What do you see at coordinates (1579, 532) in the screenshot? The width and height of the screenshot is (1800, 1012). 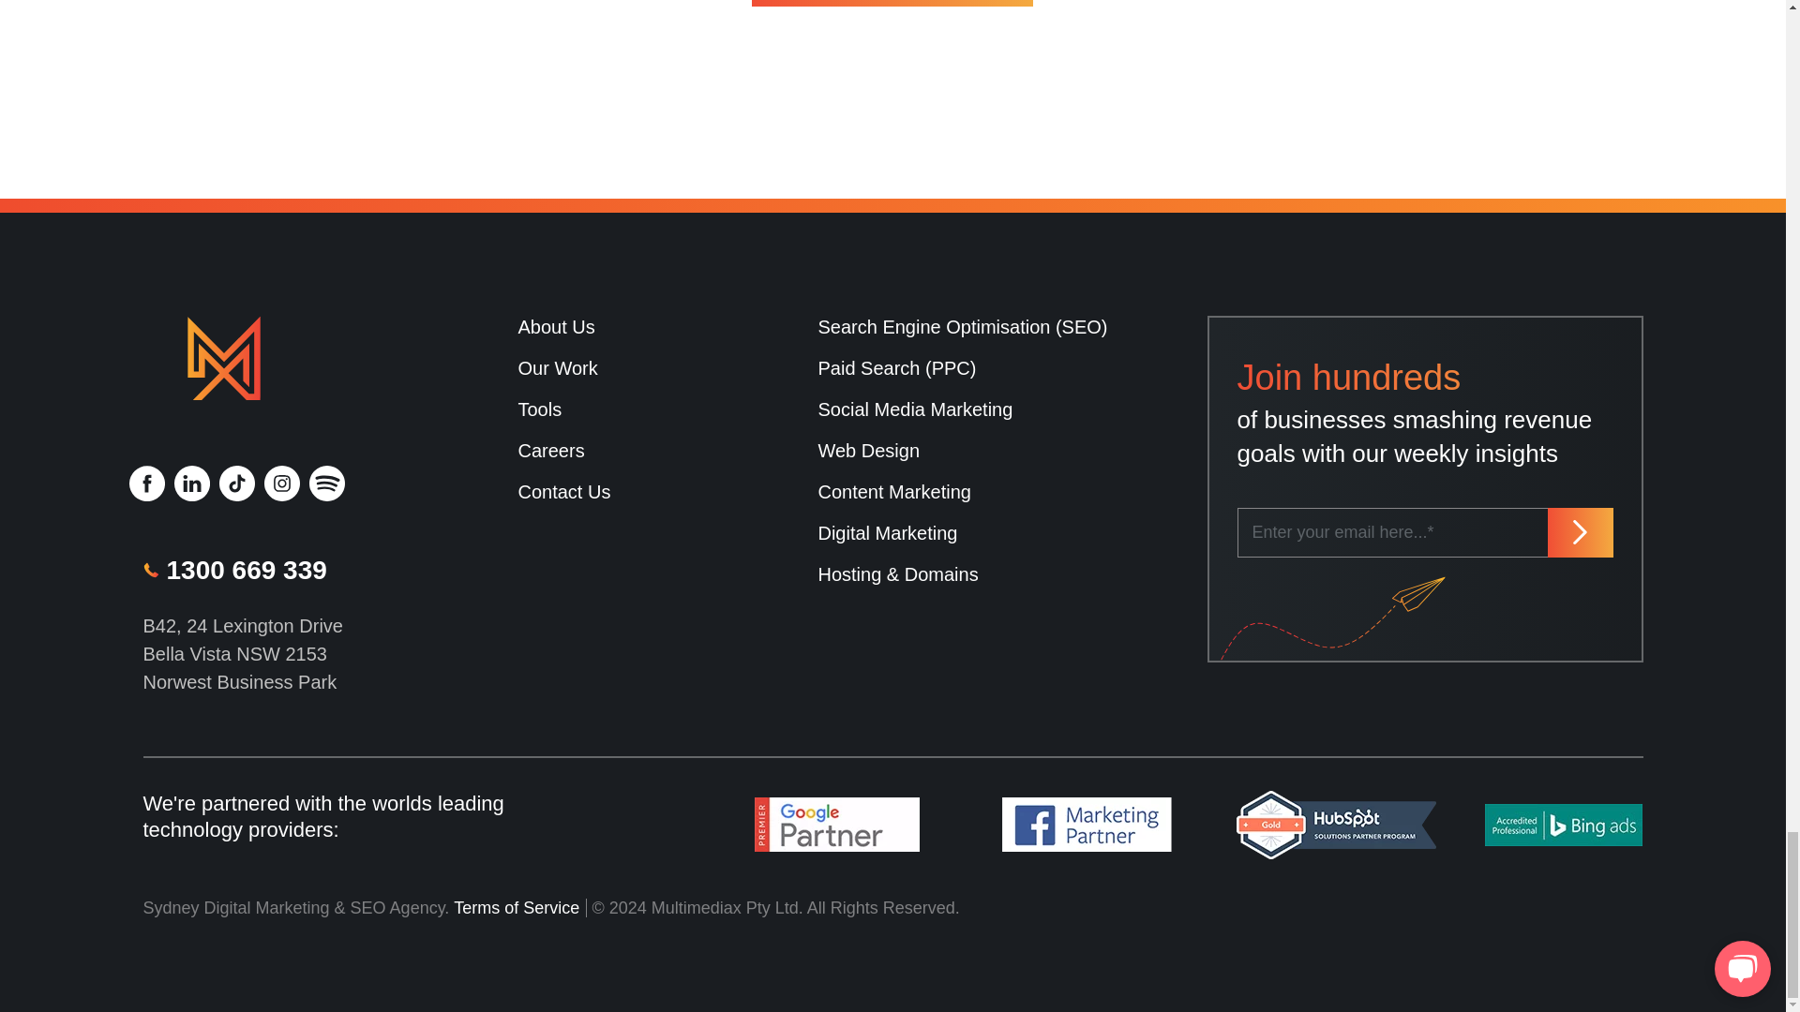 I see `Submit` at bounding box center [1579, 532].